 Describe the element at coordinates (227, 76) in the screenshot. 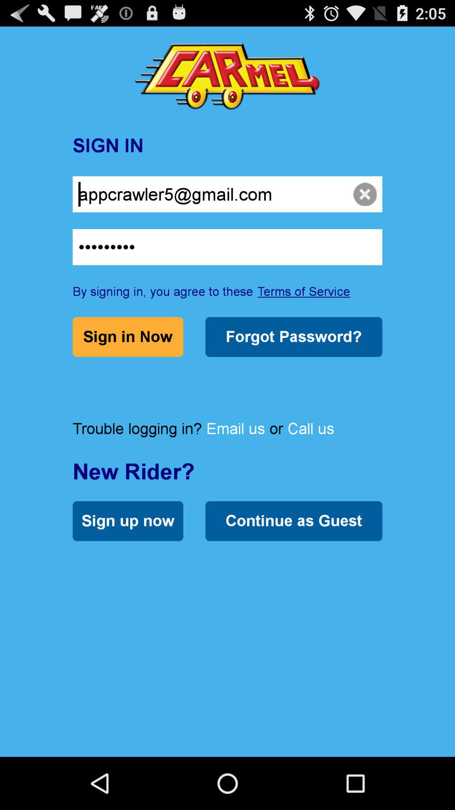

I see `click on carmel logo` at that location.